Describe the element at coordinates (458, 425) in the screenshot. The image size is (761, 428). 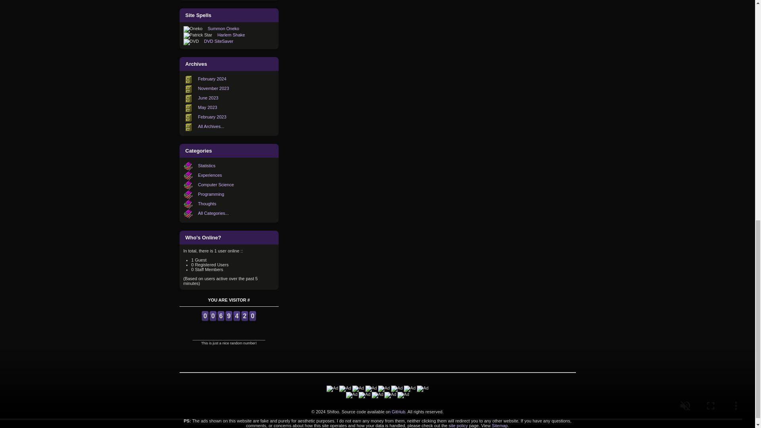
I see `site policy` at that location.